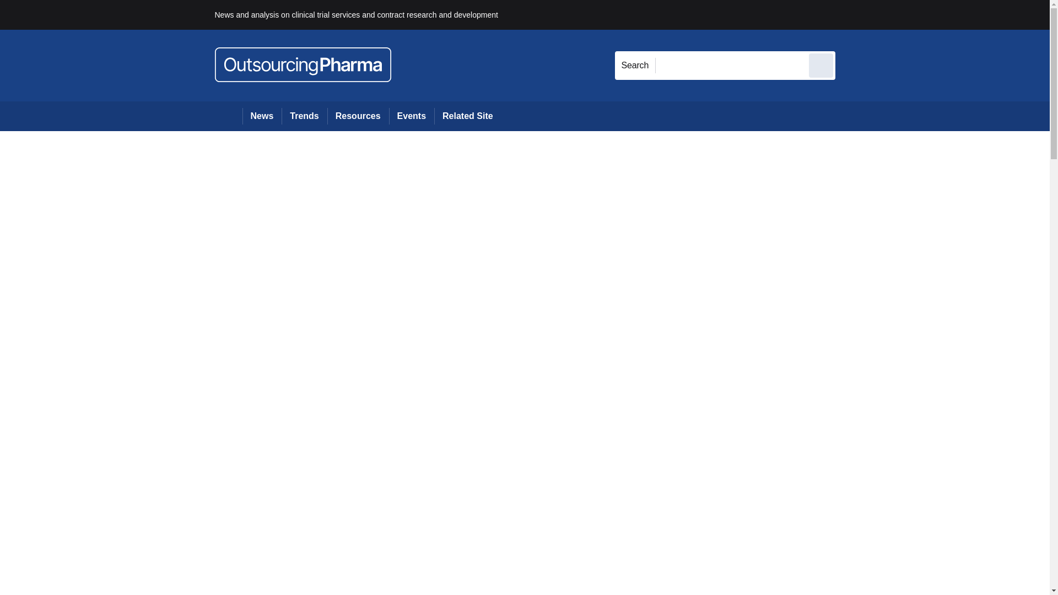 Image resolution: width=1058 pixels, height=595 pixels. I want to click on Resources, so click(358, 116).